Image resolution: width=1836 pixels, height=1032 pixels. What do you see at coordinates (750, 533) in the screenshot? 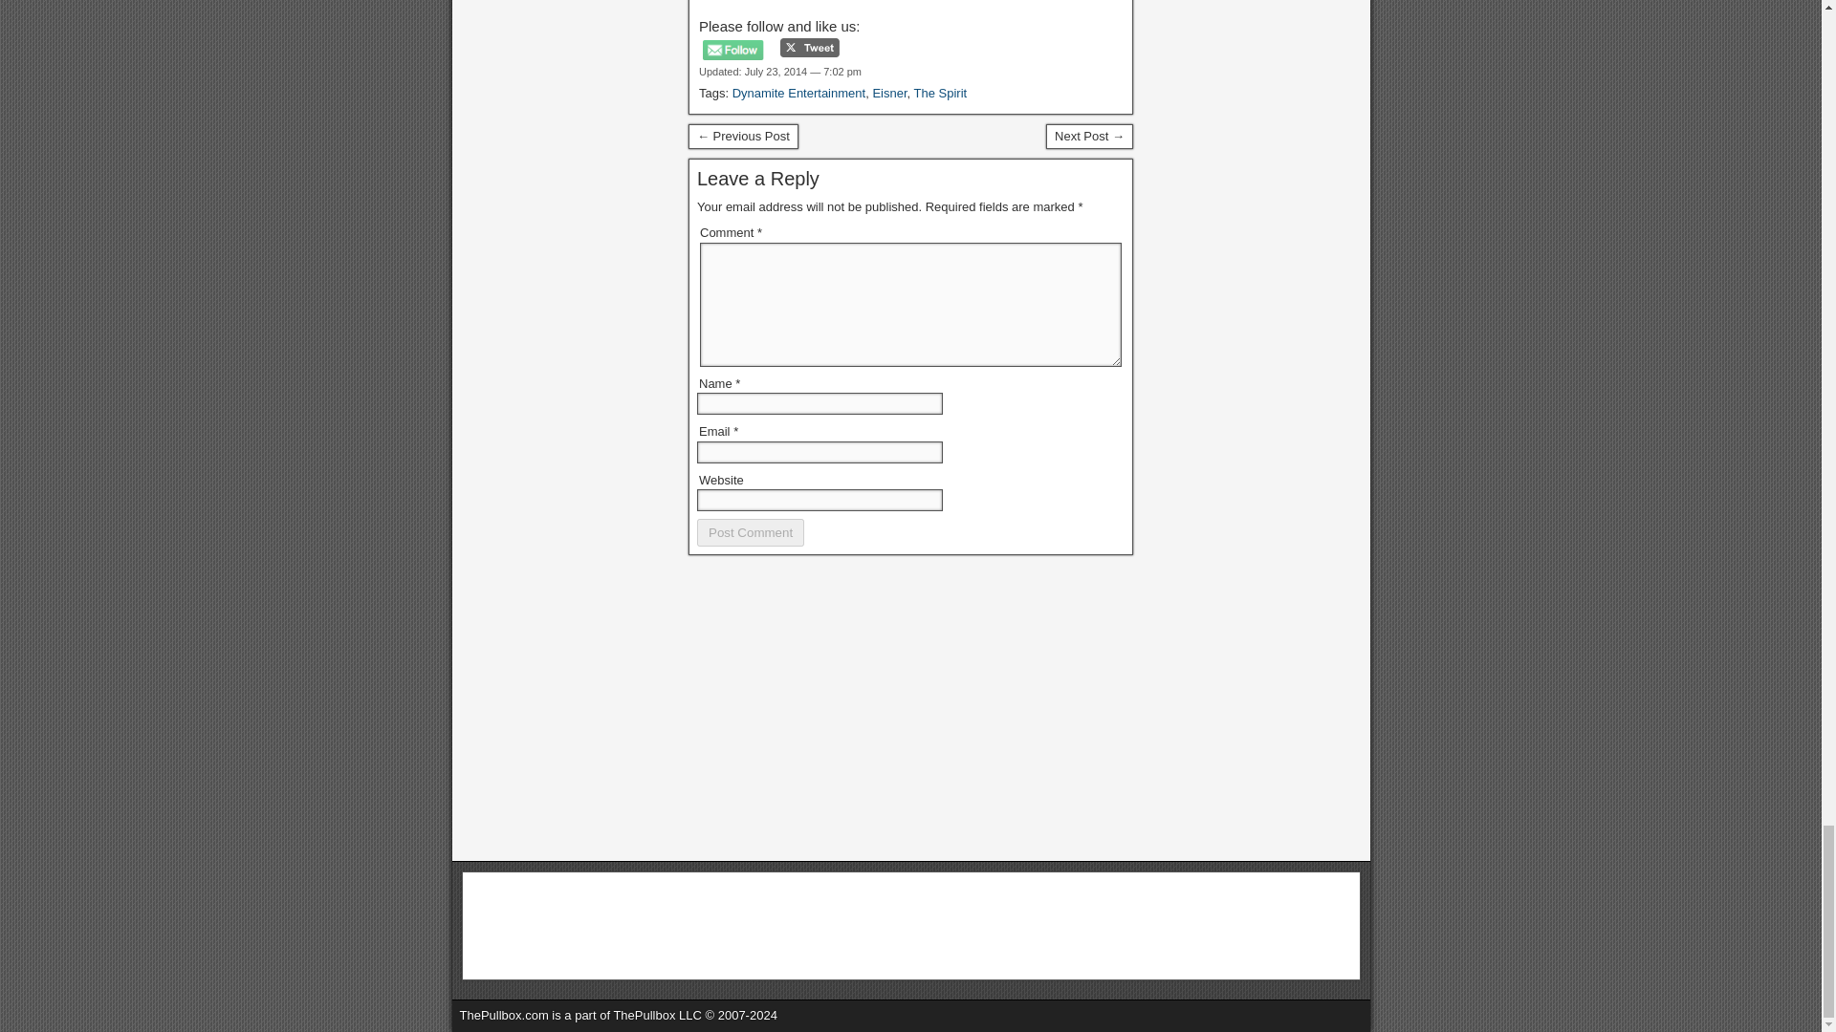
I see `Post Comment` at bounding box center [750, 533].